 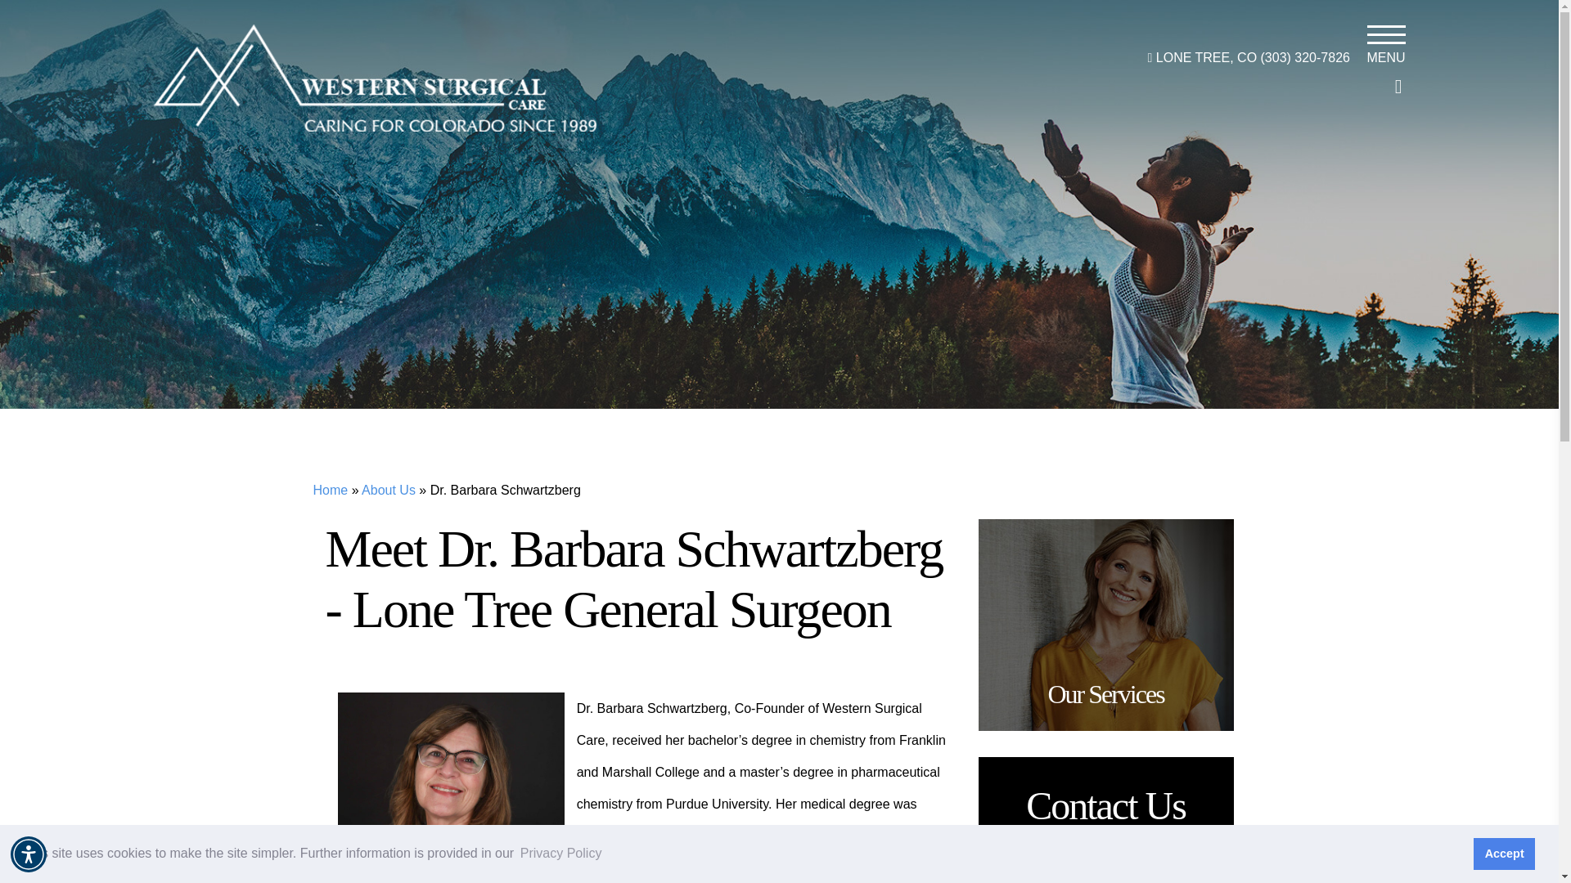 What do you see at coordinates (388, 490) in the screenshot?
I see `About Us` at bounding box center [388, 490].